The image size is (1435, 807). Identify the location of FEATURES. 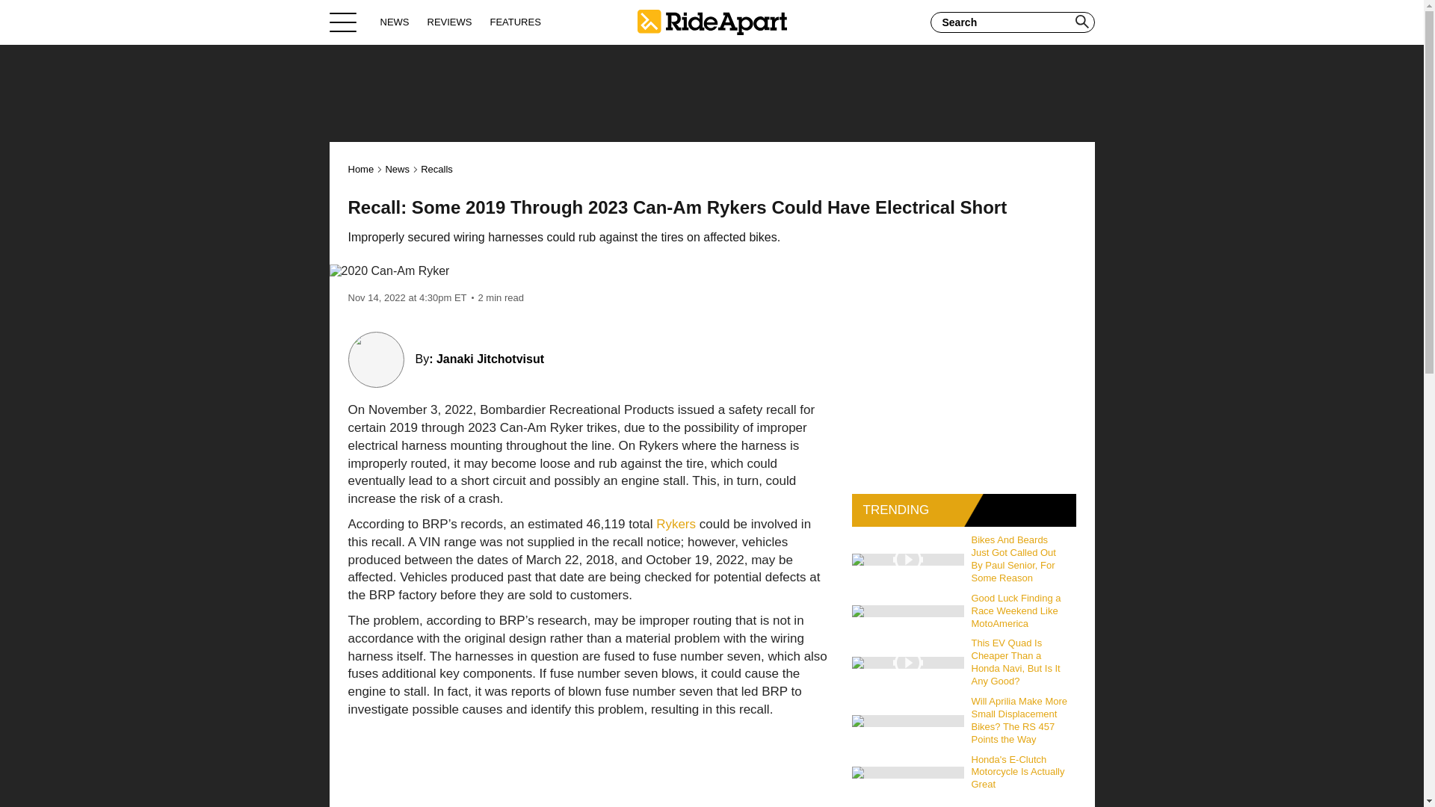
(514, 22).